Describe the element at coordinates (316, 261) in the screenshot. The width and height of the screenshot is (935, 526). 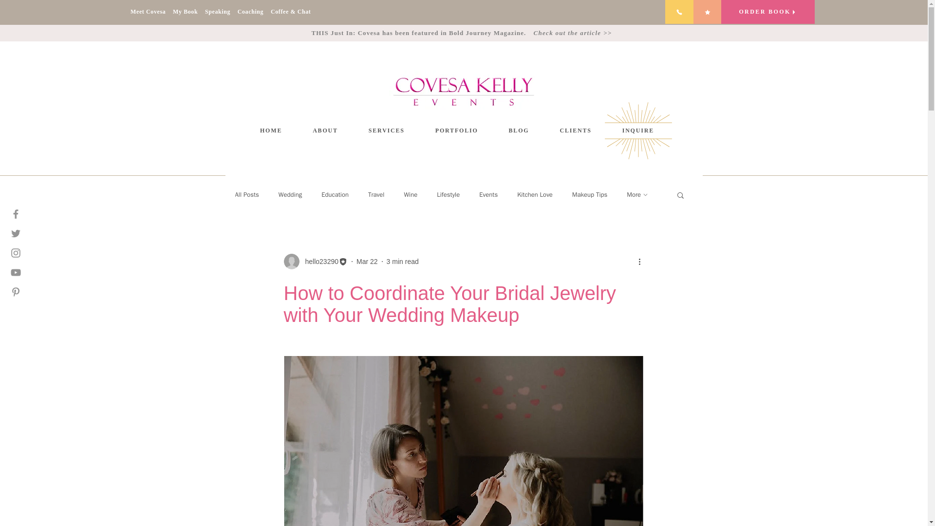
I see `hello23290` at that location.